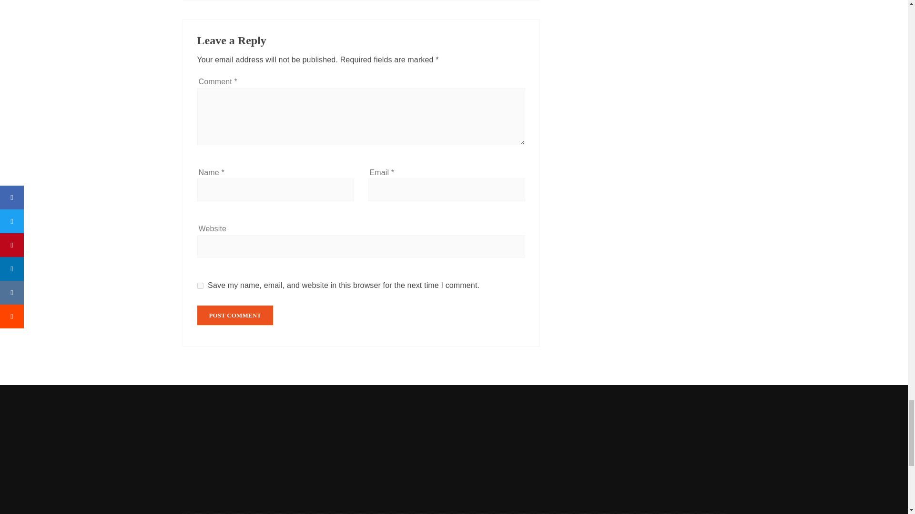  What do you see at coordinates (235, 315) in the screenshot?
I see `Post Comment` at bounding box center [235, 315].